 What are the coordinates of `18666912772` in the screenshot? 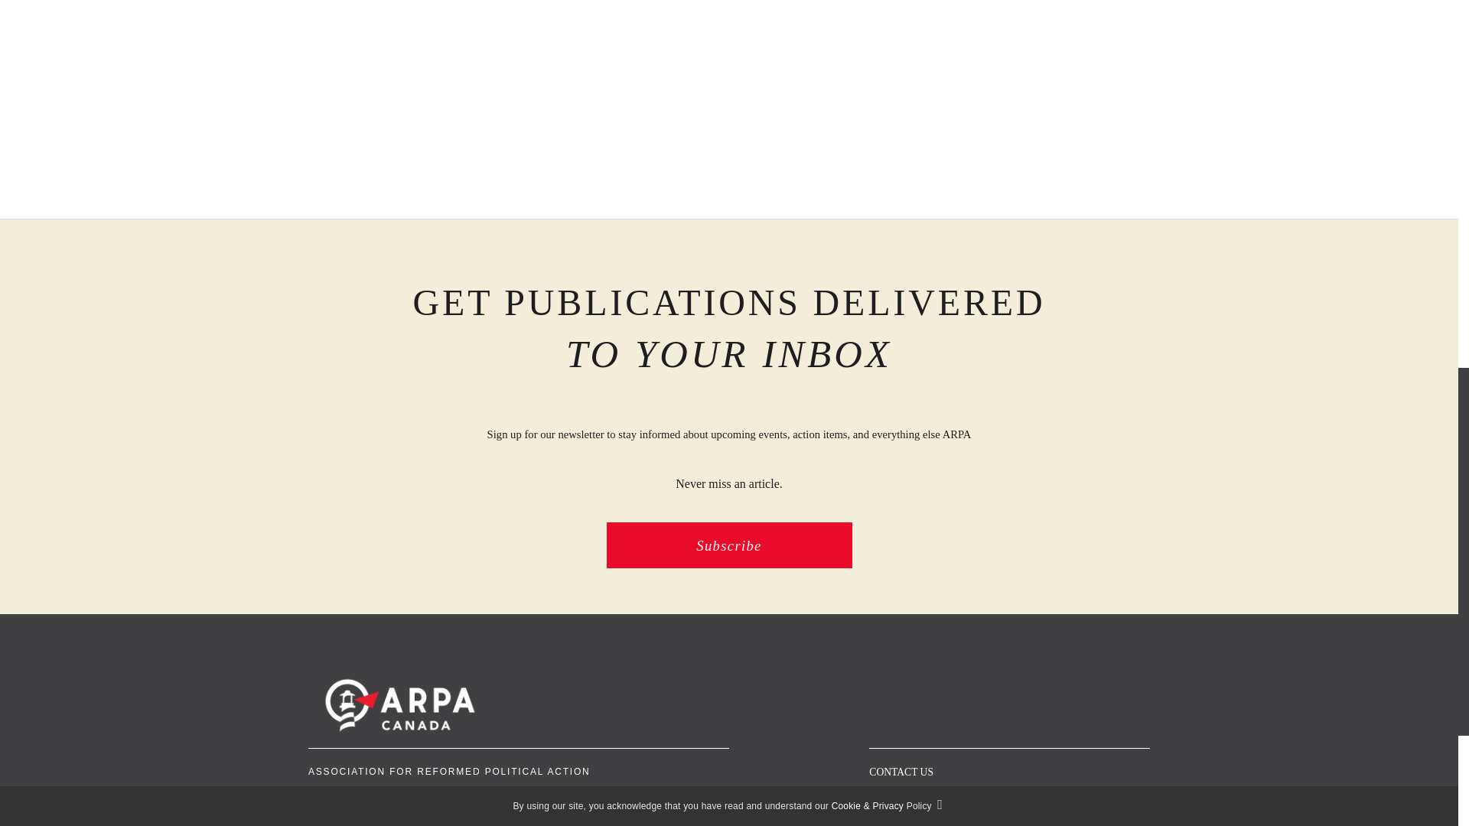 It's located at (489, 793).